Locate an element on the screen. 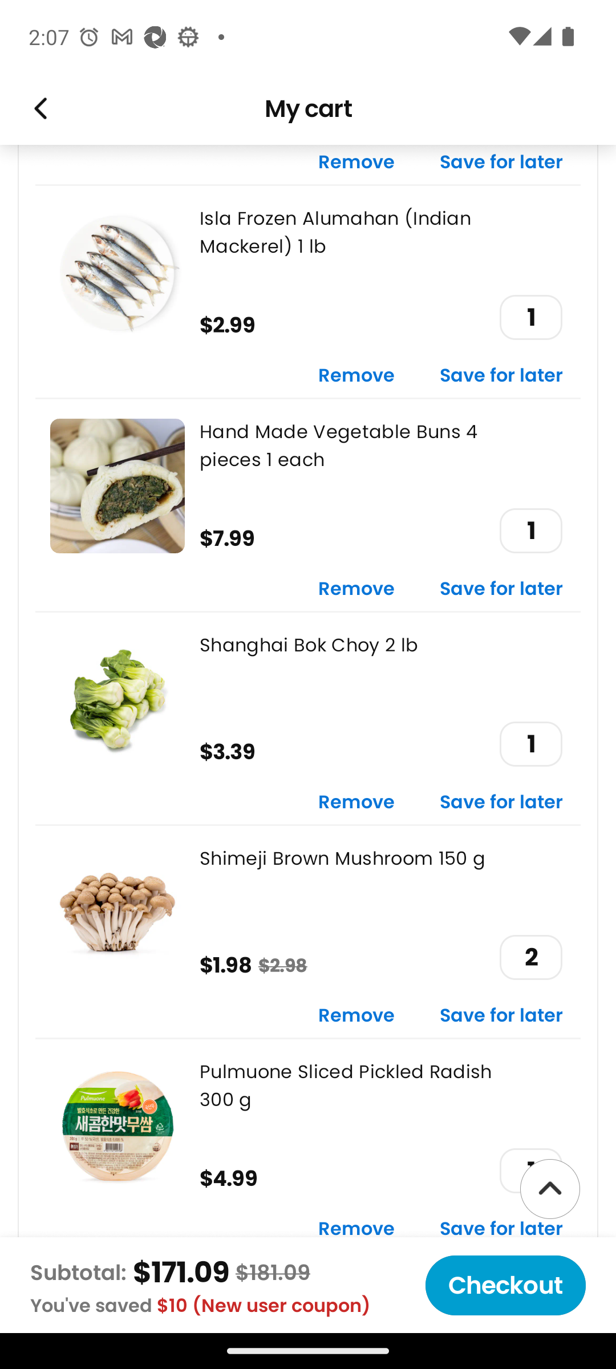 The width and height of the screenshot is (616, 1369). Remove is located at coordinates (356, 165).